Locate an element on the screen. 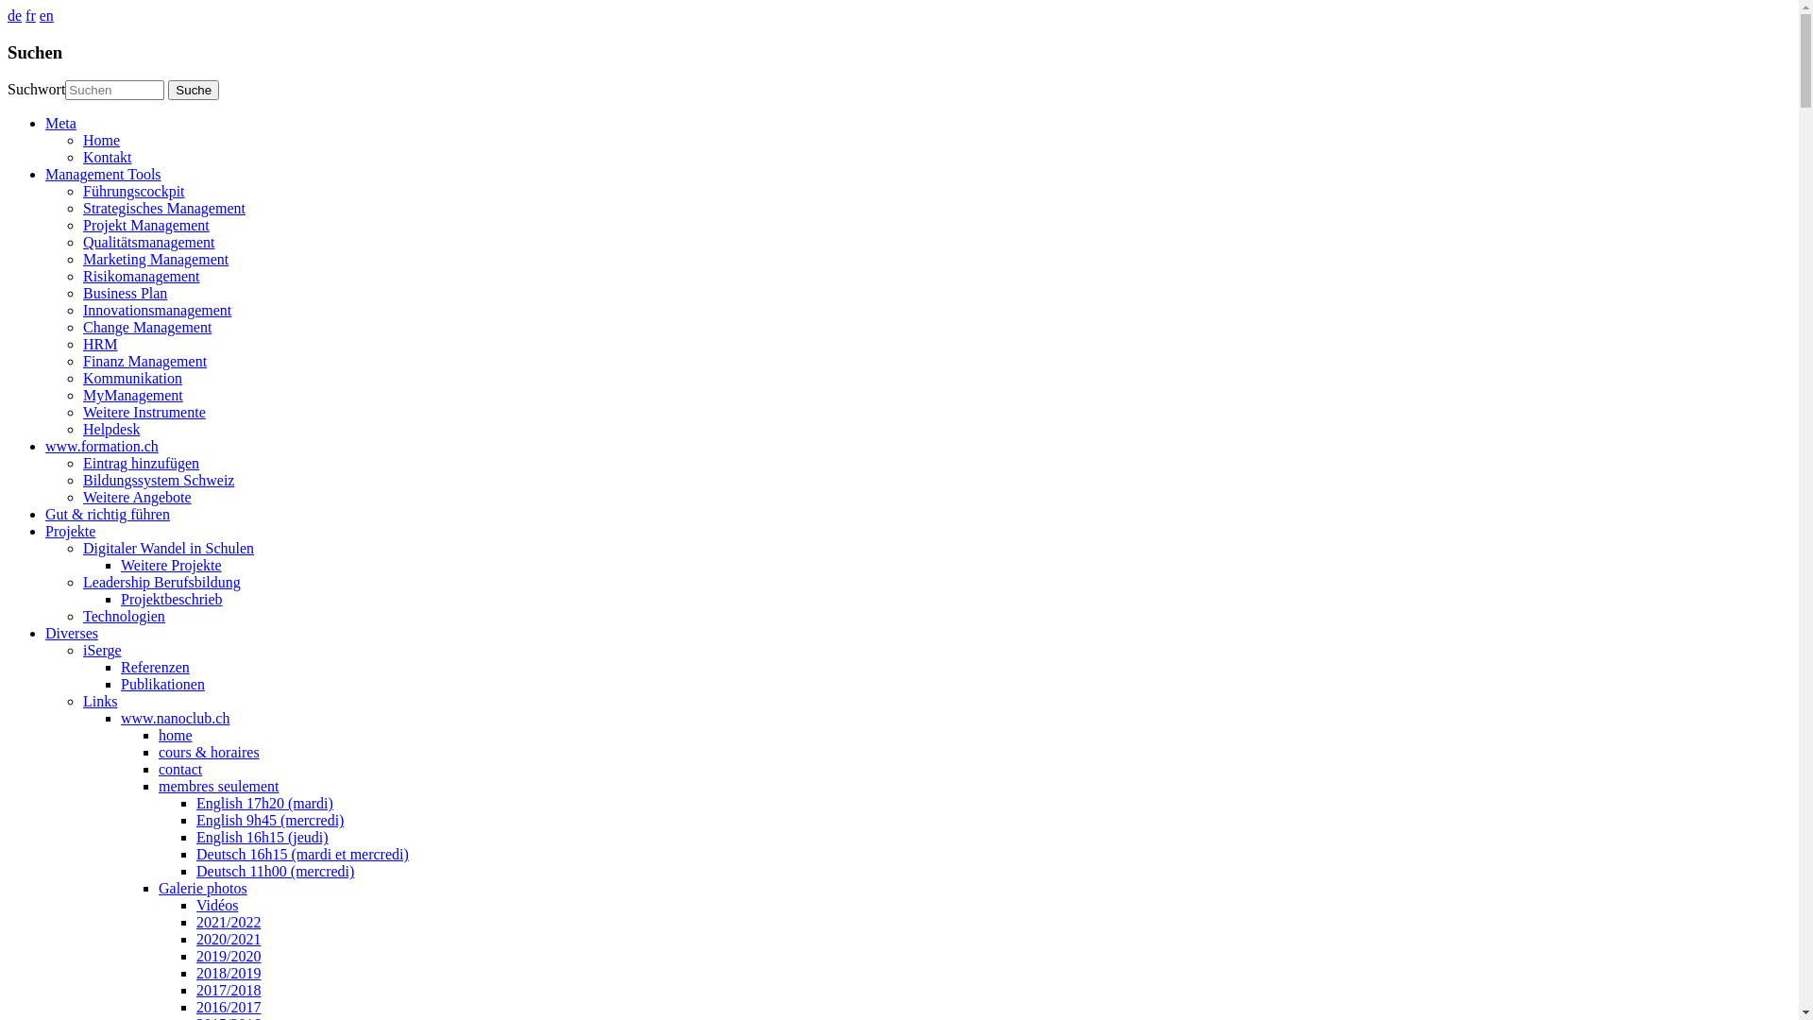 This screenshot has width=1813, height=1020. membres seulement is located at coordinates (219, 786).